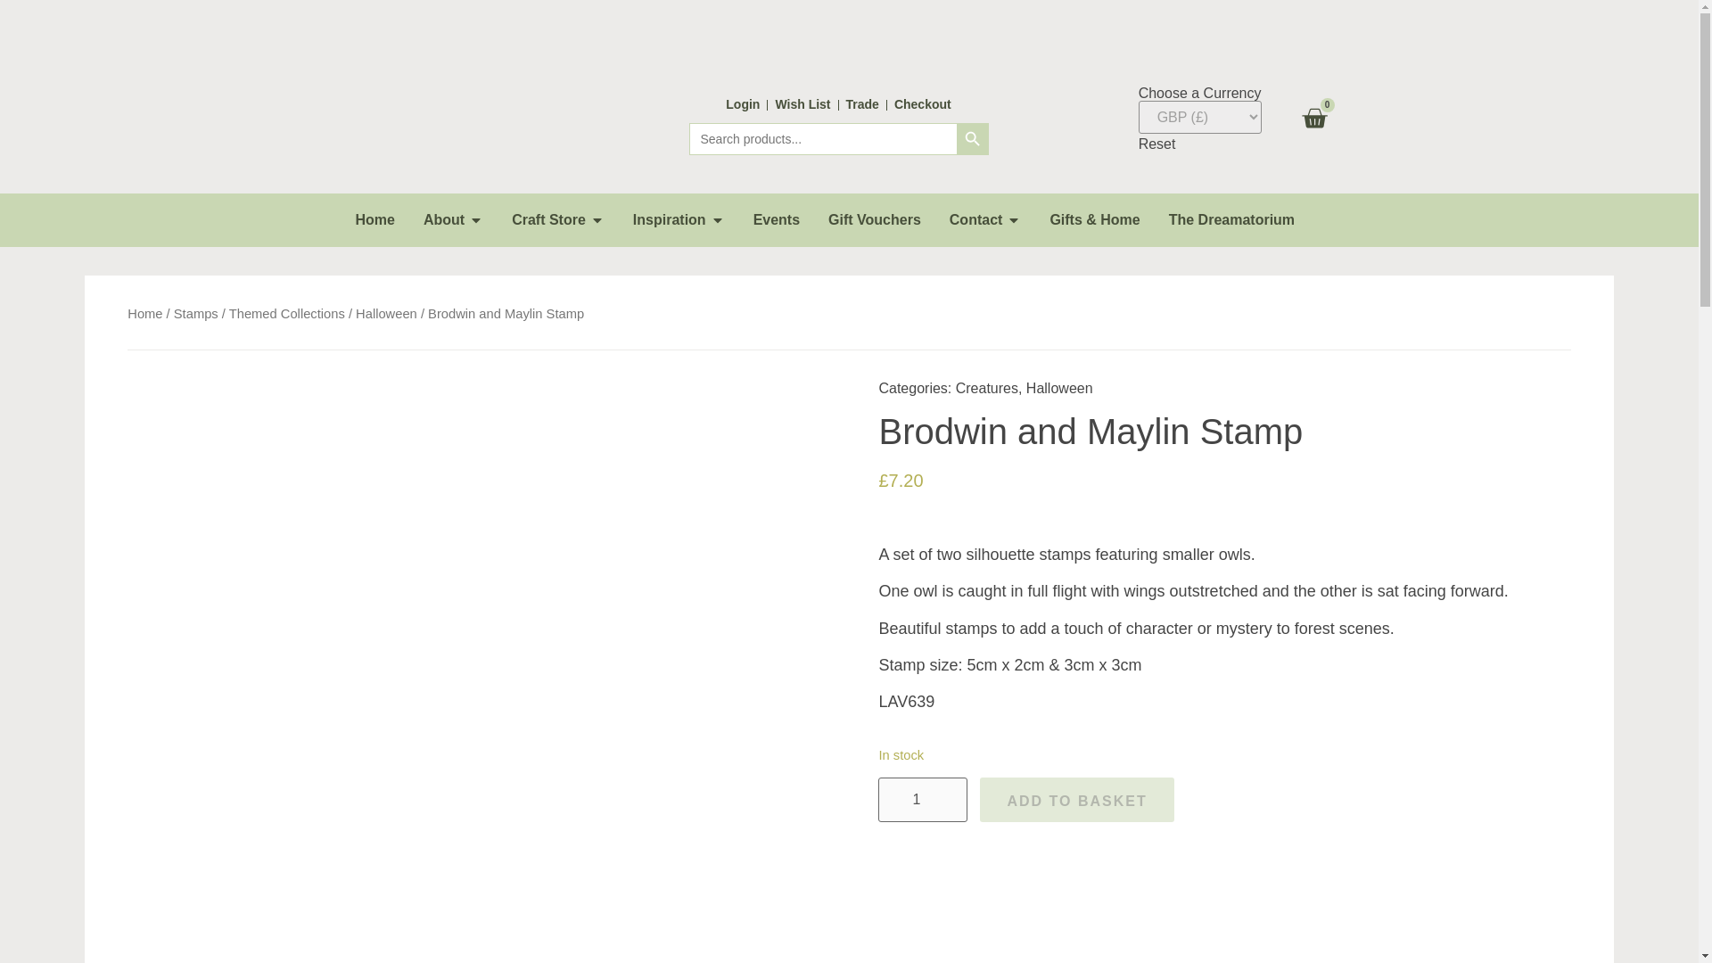 This screenshot has height=963, width=1712. I want to click on Home, so click(374, 220).